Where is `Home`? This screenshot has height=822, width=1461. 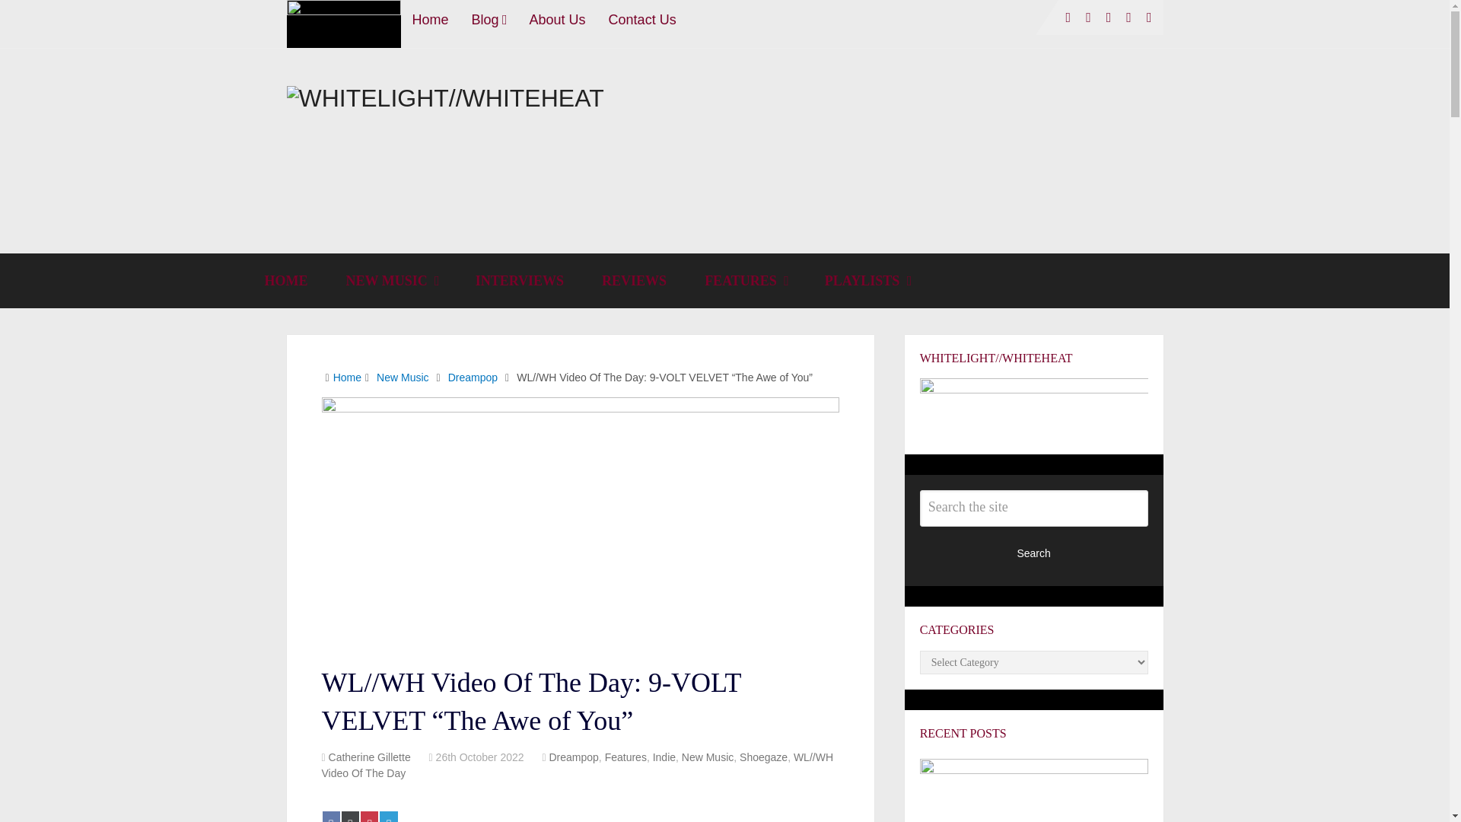
Home is located at coordinates (430, 19).